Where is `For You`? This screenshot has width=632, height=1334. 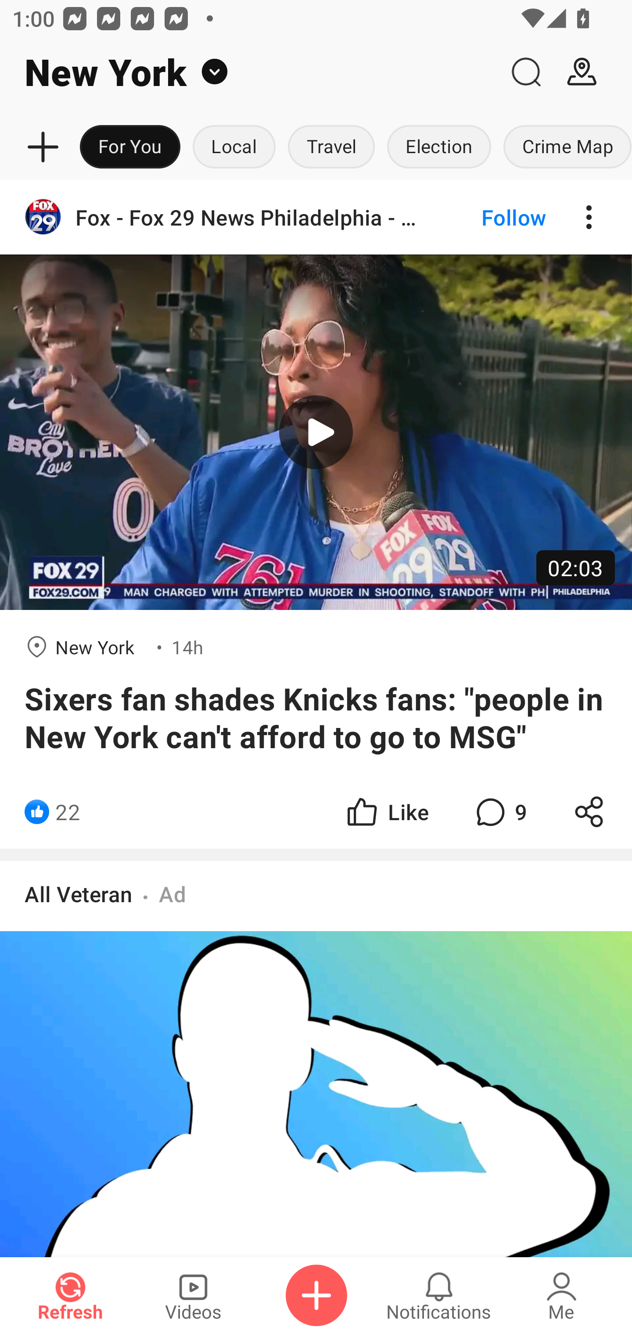
For You is located at coordinates (130, 147).